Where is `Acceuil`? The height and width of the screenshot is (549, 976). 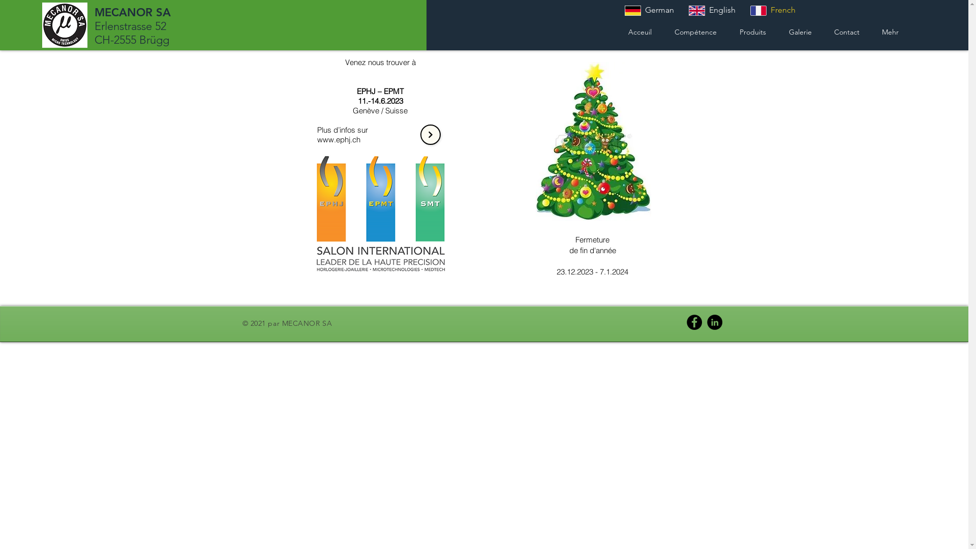
Acceuil is located at coordinates (639, 32).